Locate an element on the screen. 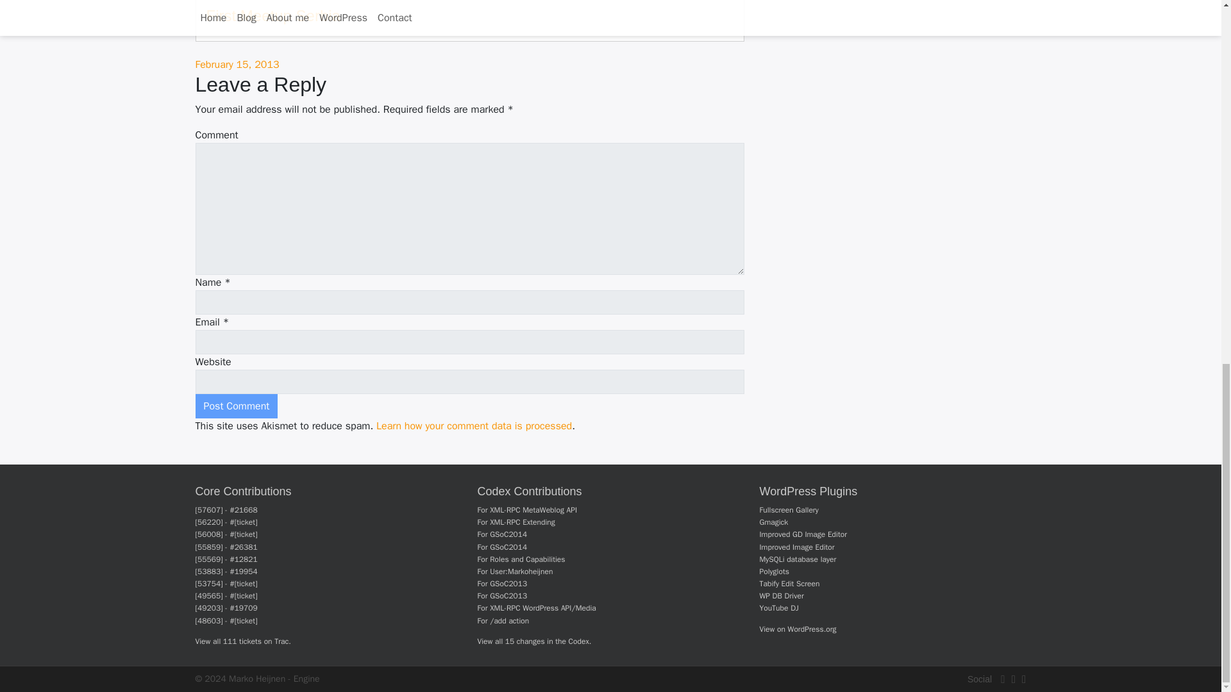  Learn how your comment data is processed is located at coordinates (474, 425).